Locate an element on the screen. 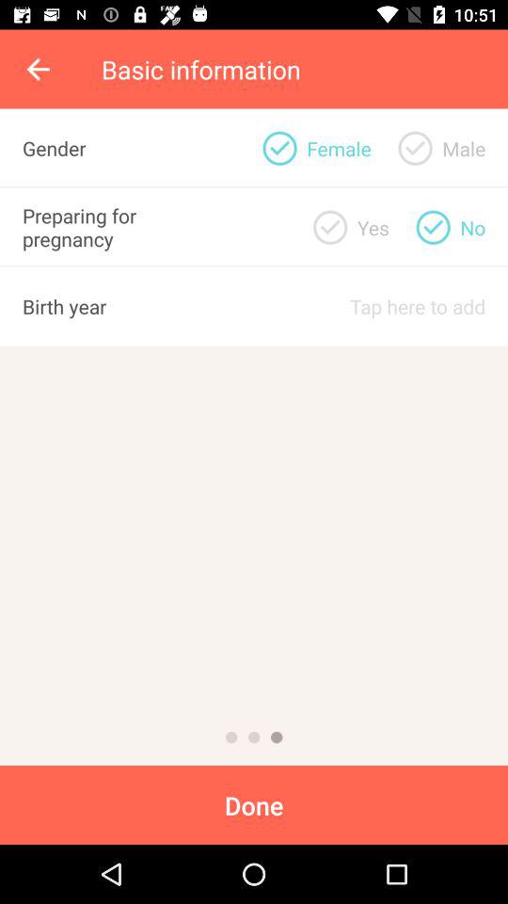 Image resolution: width=508 pixels, height=904 pixels. choose male gender is located at coordinates (415, 148).